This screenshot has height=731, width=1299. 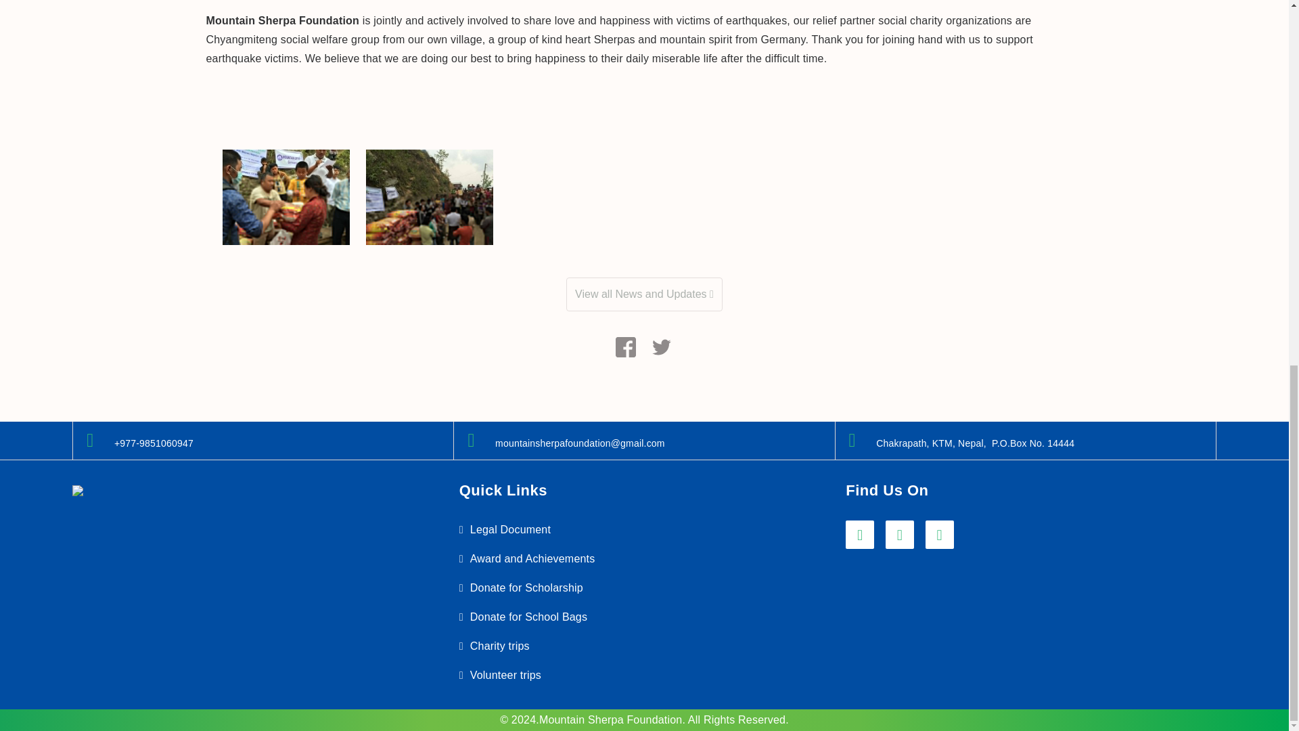 What do you see at coordinates (510, 529) in the screenshot?
I see `Legal Document` at bounding box center [510, 529].